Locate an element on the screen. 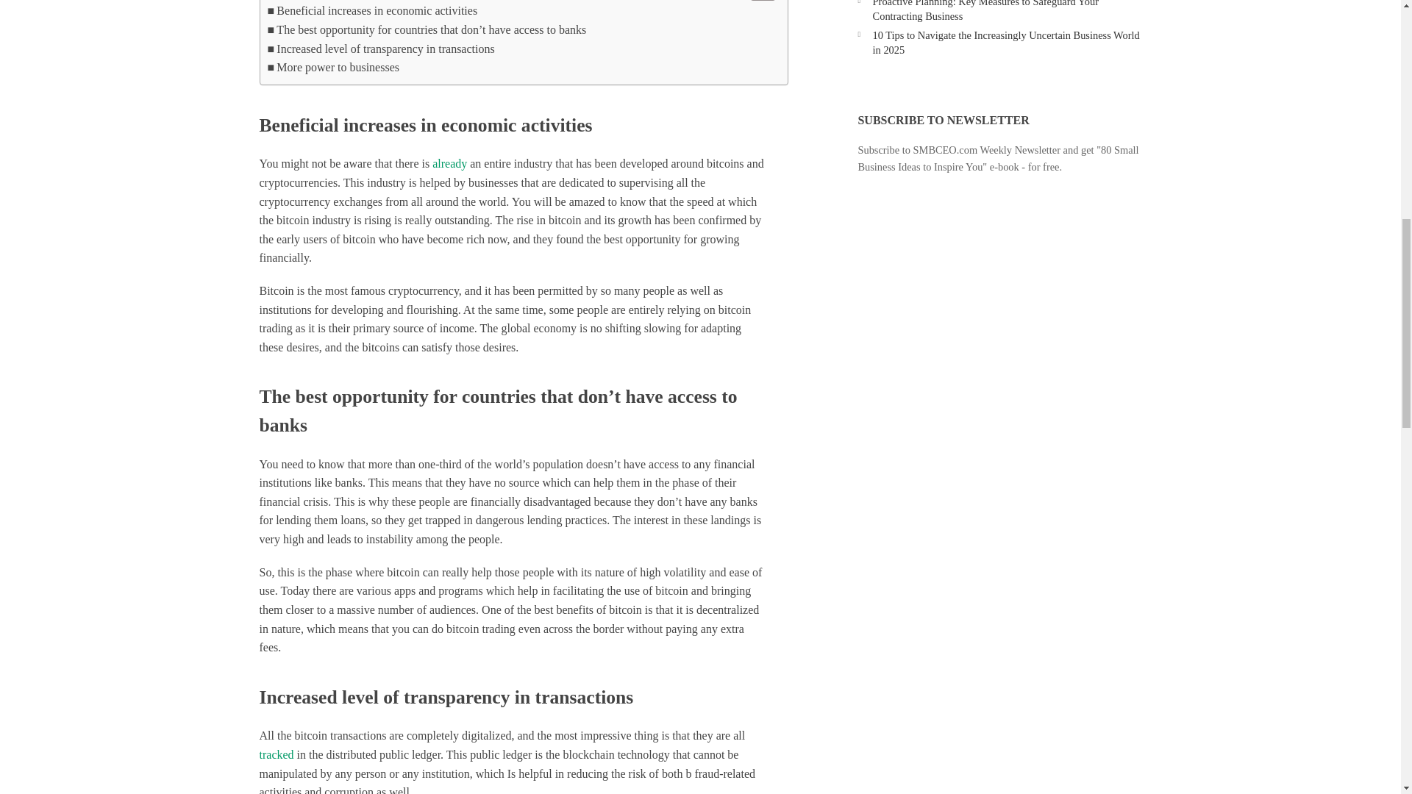 The width and height of the screenshot is (1412, 794). Increased level of transparency in transactions is located at coordinates (381, 49).